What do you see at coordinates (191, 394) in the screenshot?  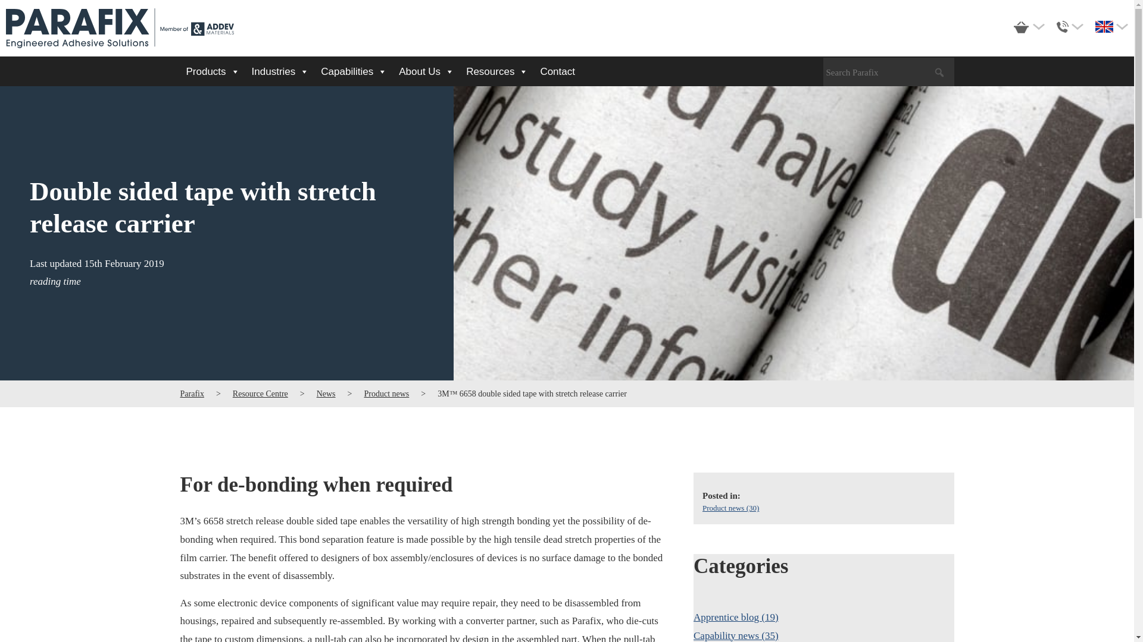 I see `Go to Parafix.` at bounding box center [191, 394].